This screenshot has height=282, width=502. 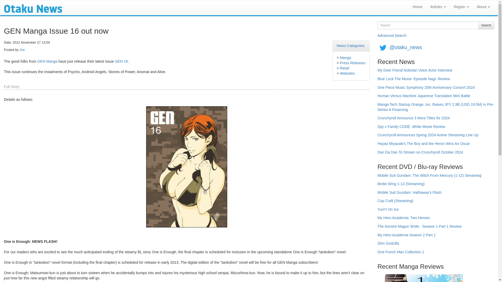 I want to click on Blue Lock The Movie -Episode Nagi- Review, so click(x=414, y=81).